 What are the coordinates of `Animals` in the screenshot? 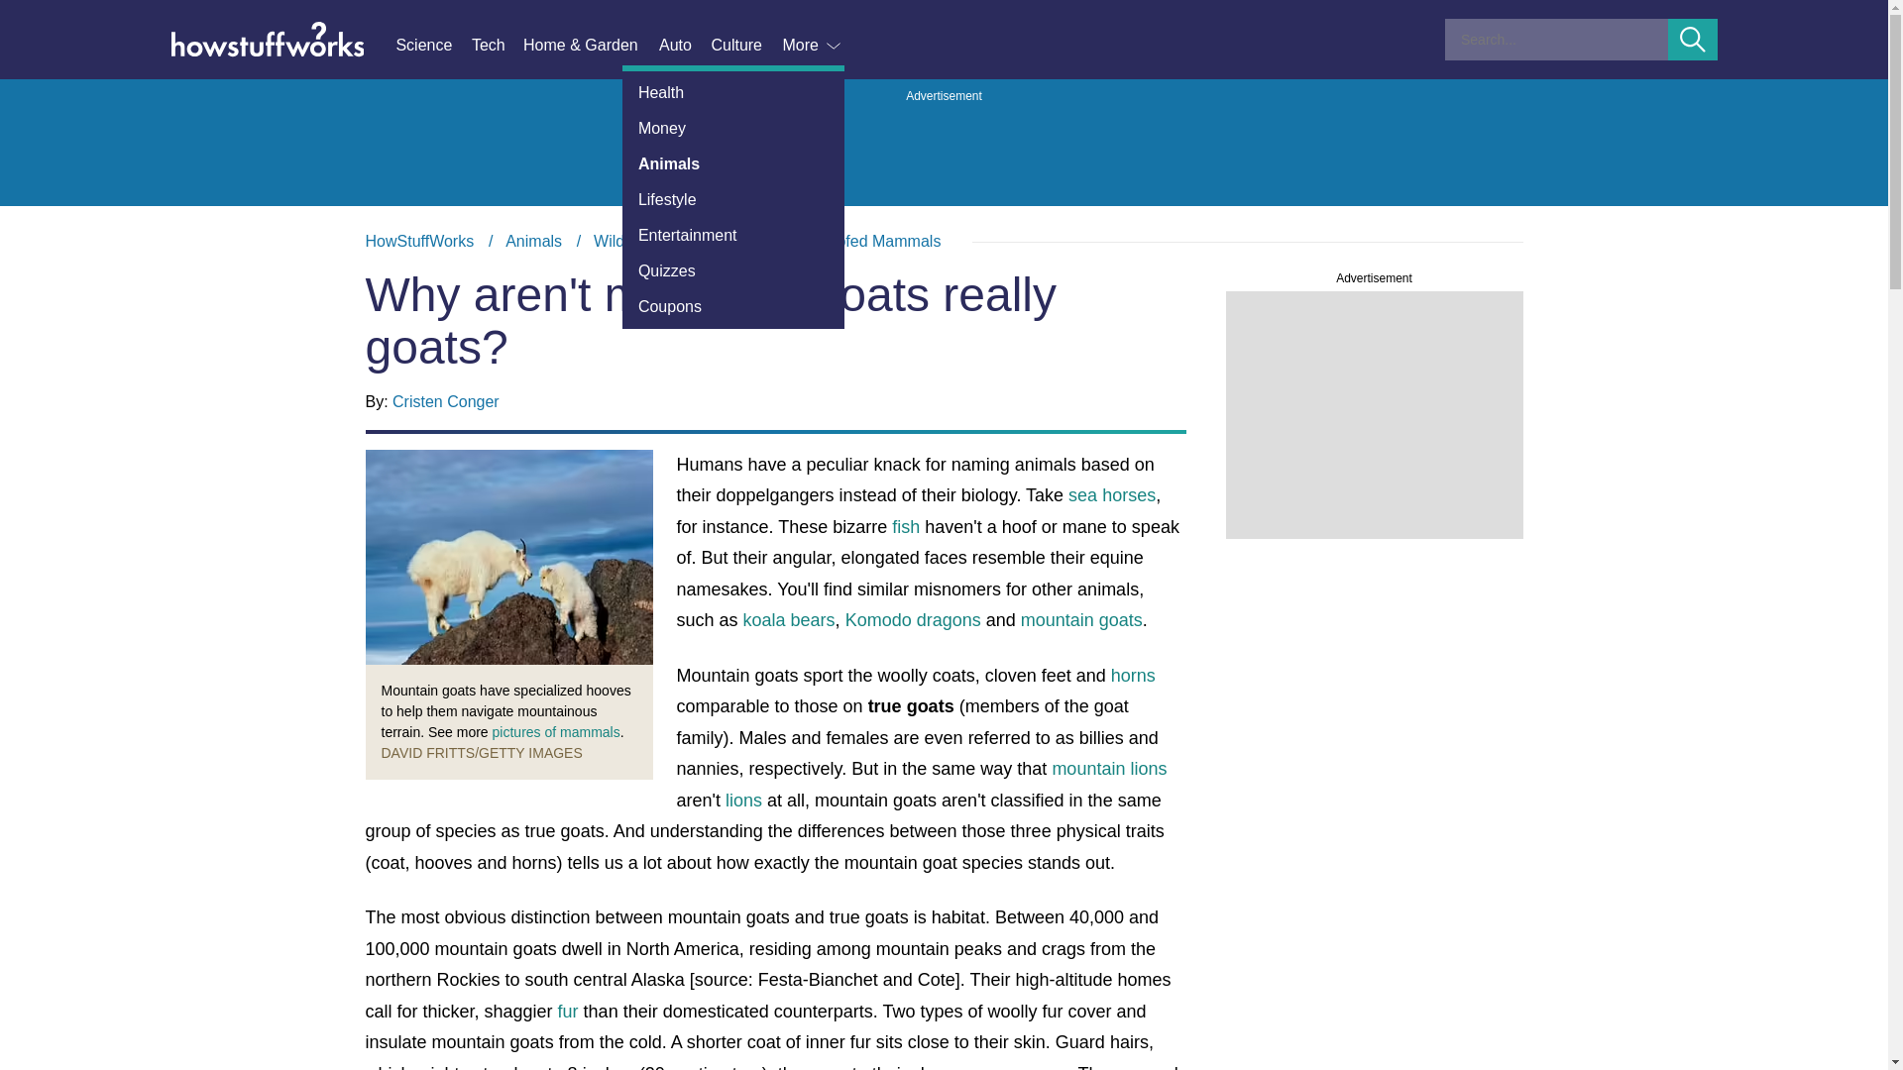 It's located at (733, 163).